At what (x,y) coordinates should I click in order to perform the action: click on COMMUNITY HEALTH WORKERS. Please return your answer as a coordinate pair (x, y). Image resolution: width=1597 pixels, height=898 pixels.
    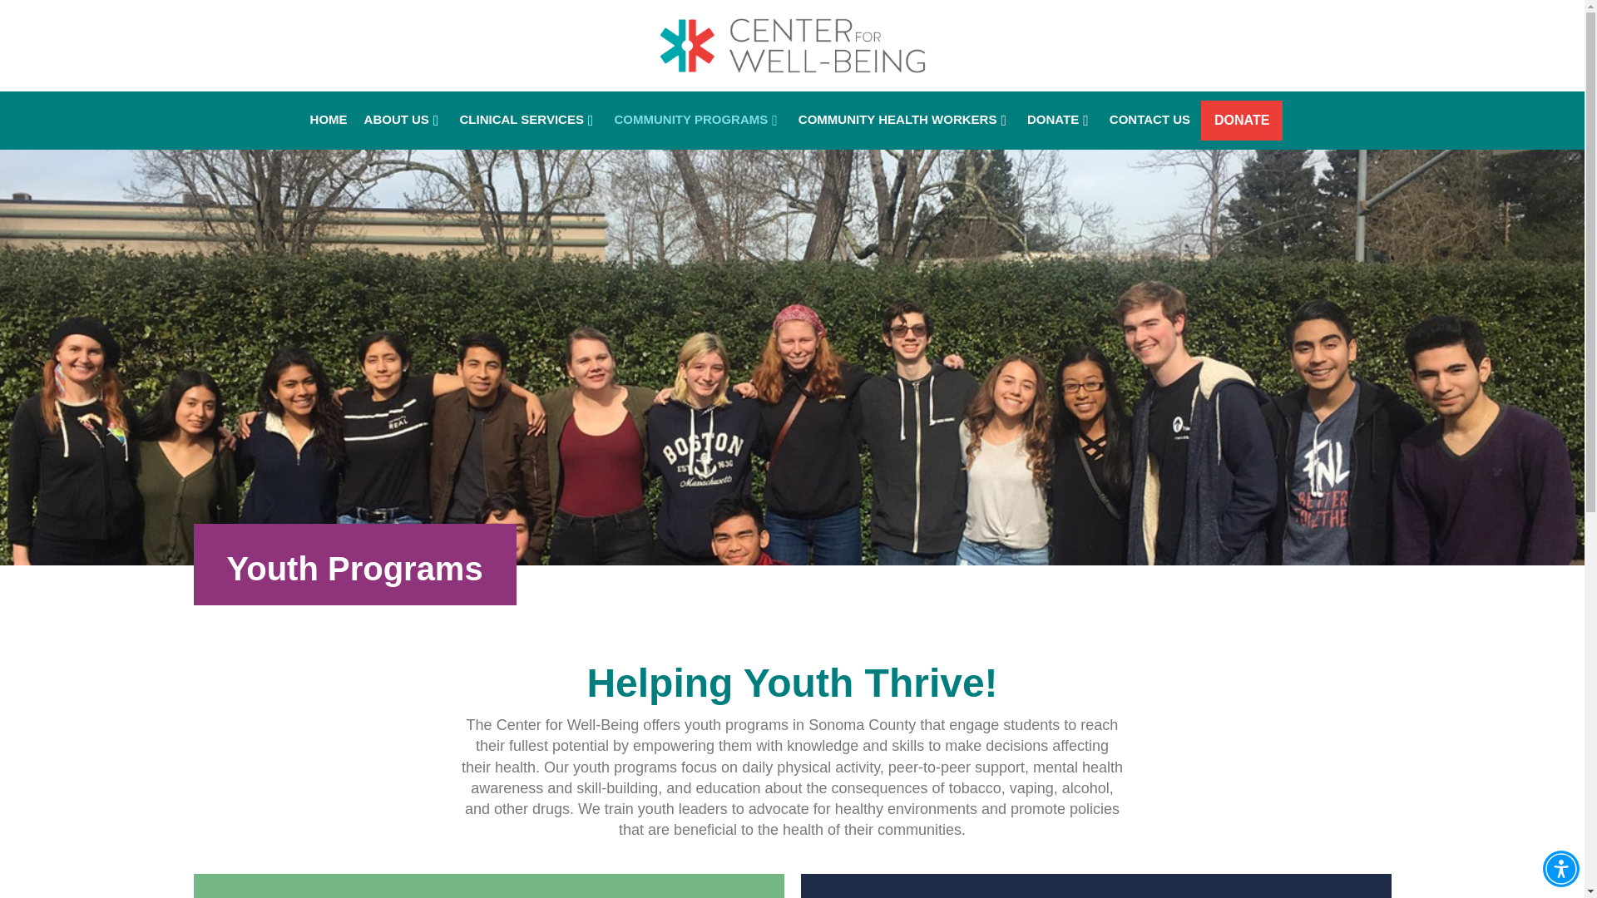
    Looking at the image, I should click on (904, 120).